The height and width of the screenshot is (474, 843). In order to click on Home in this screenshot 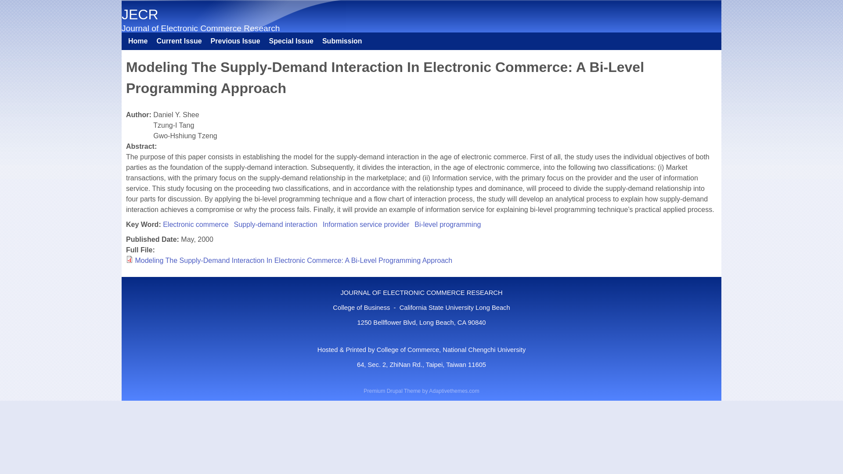, I will do `click(138, 41)`.